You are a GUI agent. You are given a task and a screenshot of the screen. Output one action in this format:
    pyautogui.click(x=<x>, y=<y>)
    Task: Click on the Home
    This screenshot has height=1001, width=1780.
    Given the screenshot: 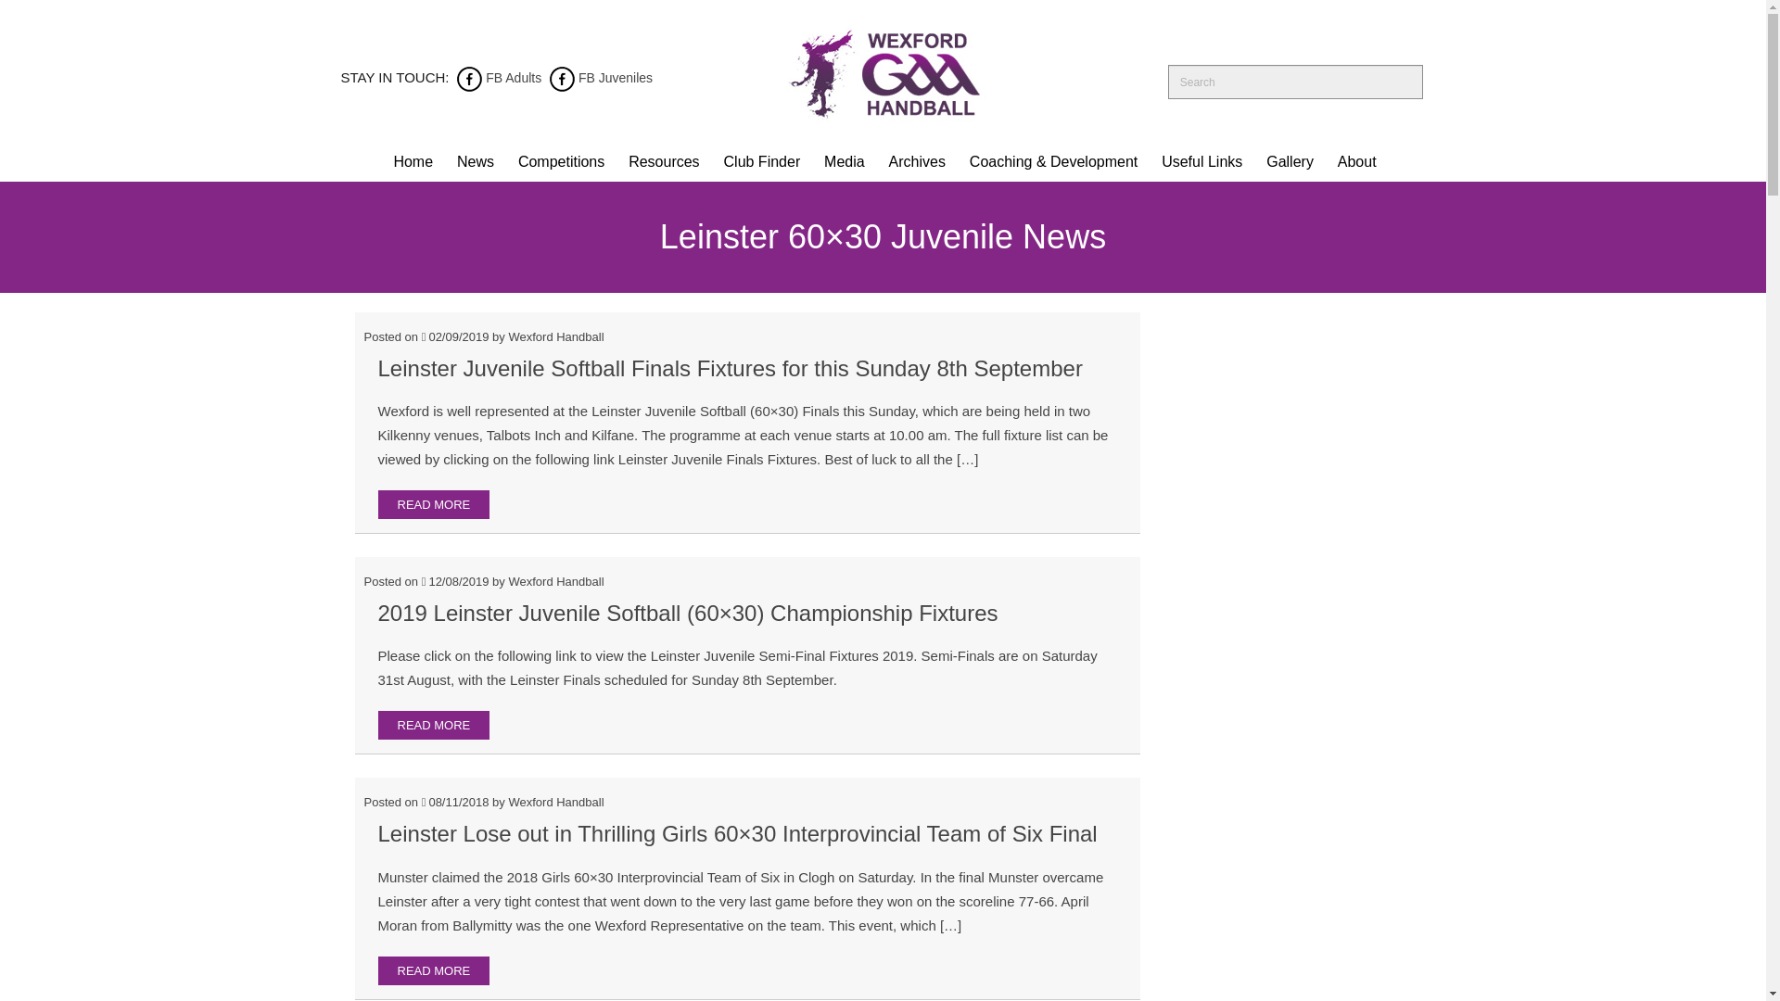 What is the action you would take?
    pyautogui.click(x=413, y=161)
    